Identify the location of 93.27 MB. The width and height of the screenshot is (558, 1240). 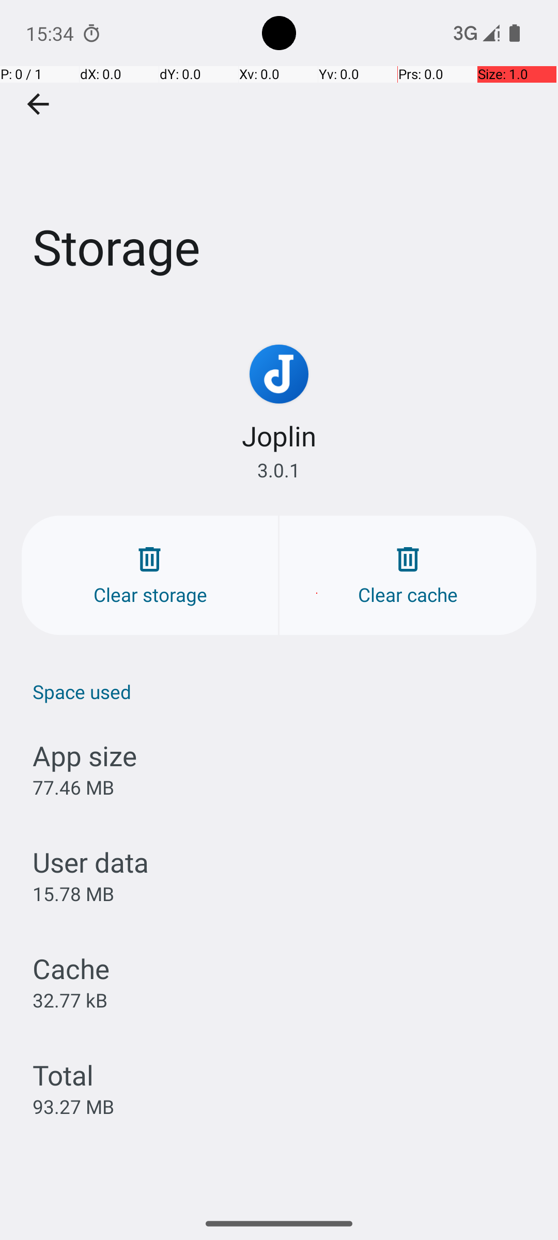
(73, 1107).